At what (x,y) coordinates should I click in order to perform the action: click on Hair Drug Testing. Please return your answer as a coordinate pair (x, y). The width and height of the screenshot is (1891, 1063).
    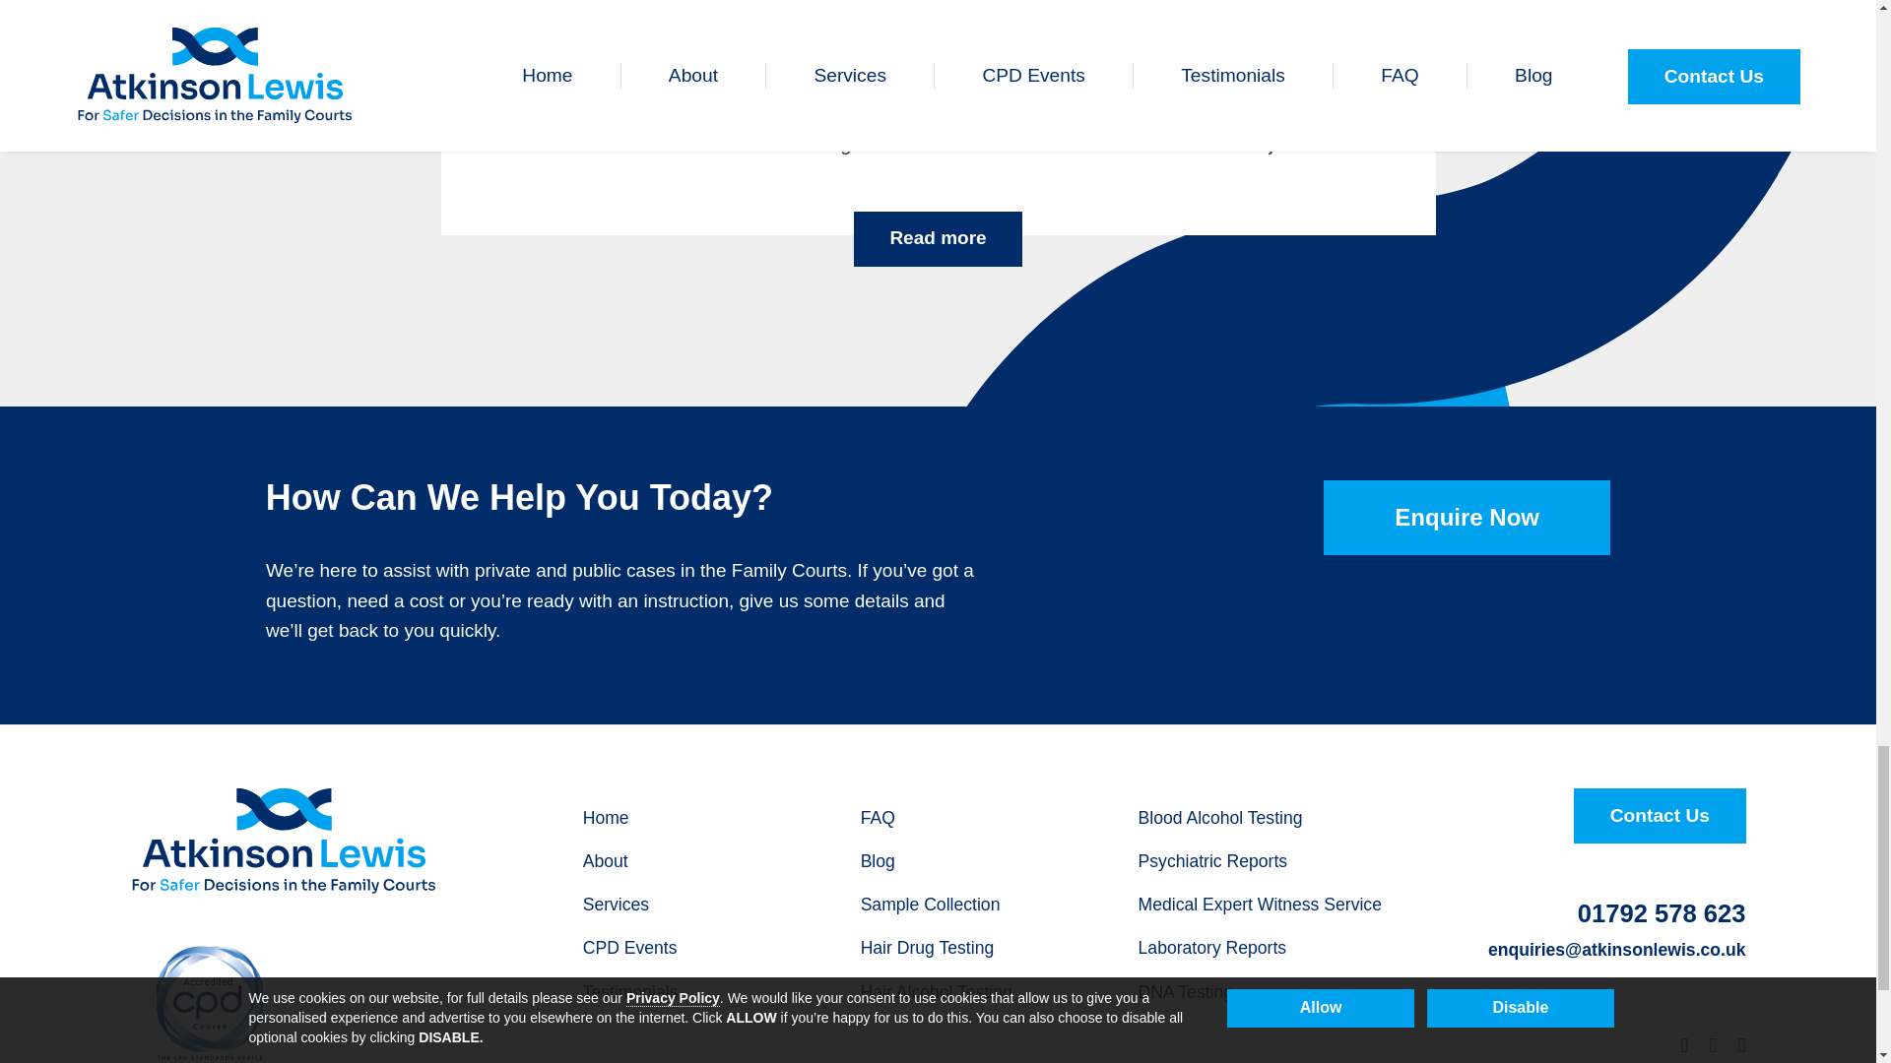
    Looking at the image, I should click on (927, 949).